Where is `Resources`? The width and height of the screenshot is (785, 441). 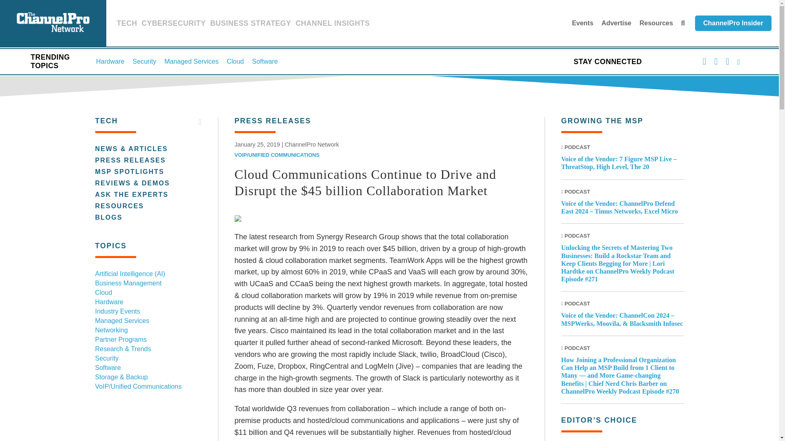
Resources is located at coordinates (656, 23).